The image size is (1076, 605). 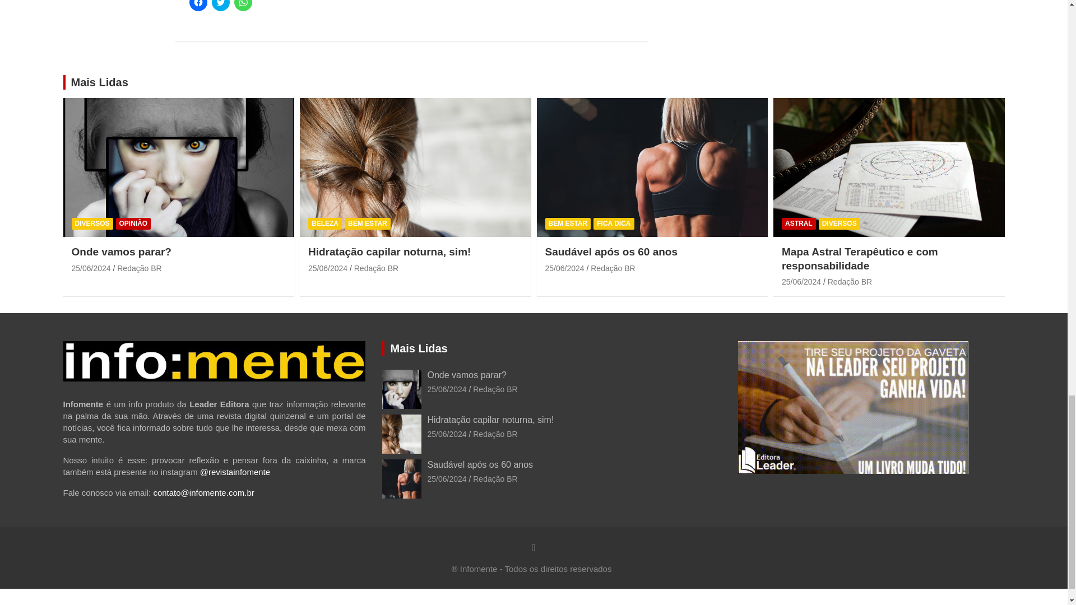 I want to click on Clique para compartilhar no Twitter, so click(x=221, y=6).